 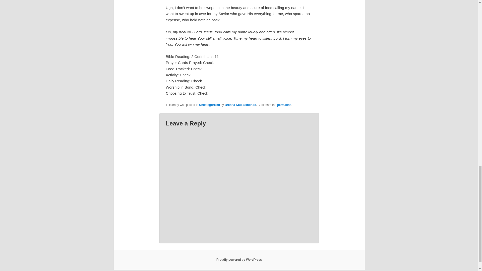 What do you see at coordinates (209, 105) in the screenshot?
I see `Uncategorized` at bounding box center [209, 105].